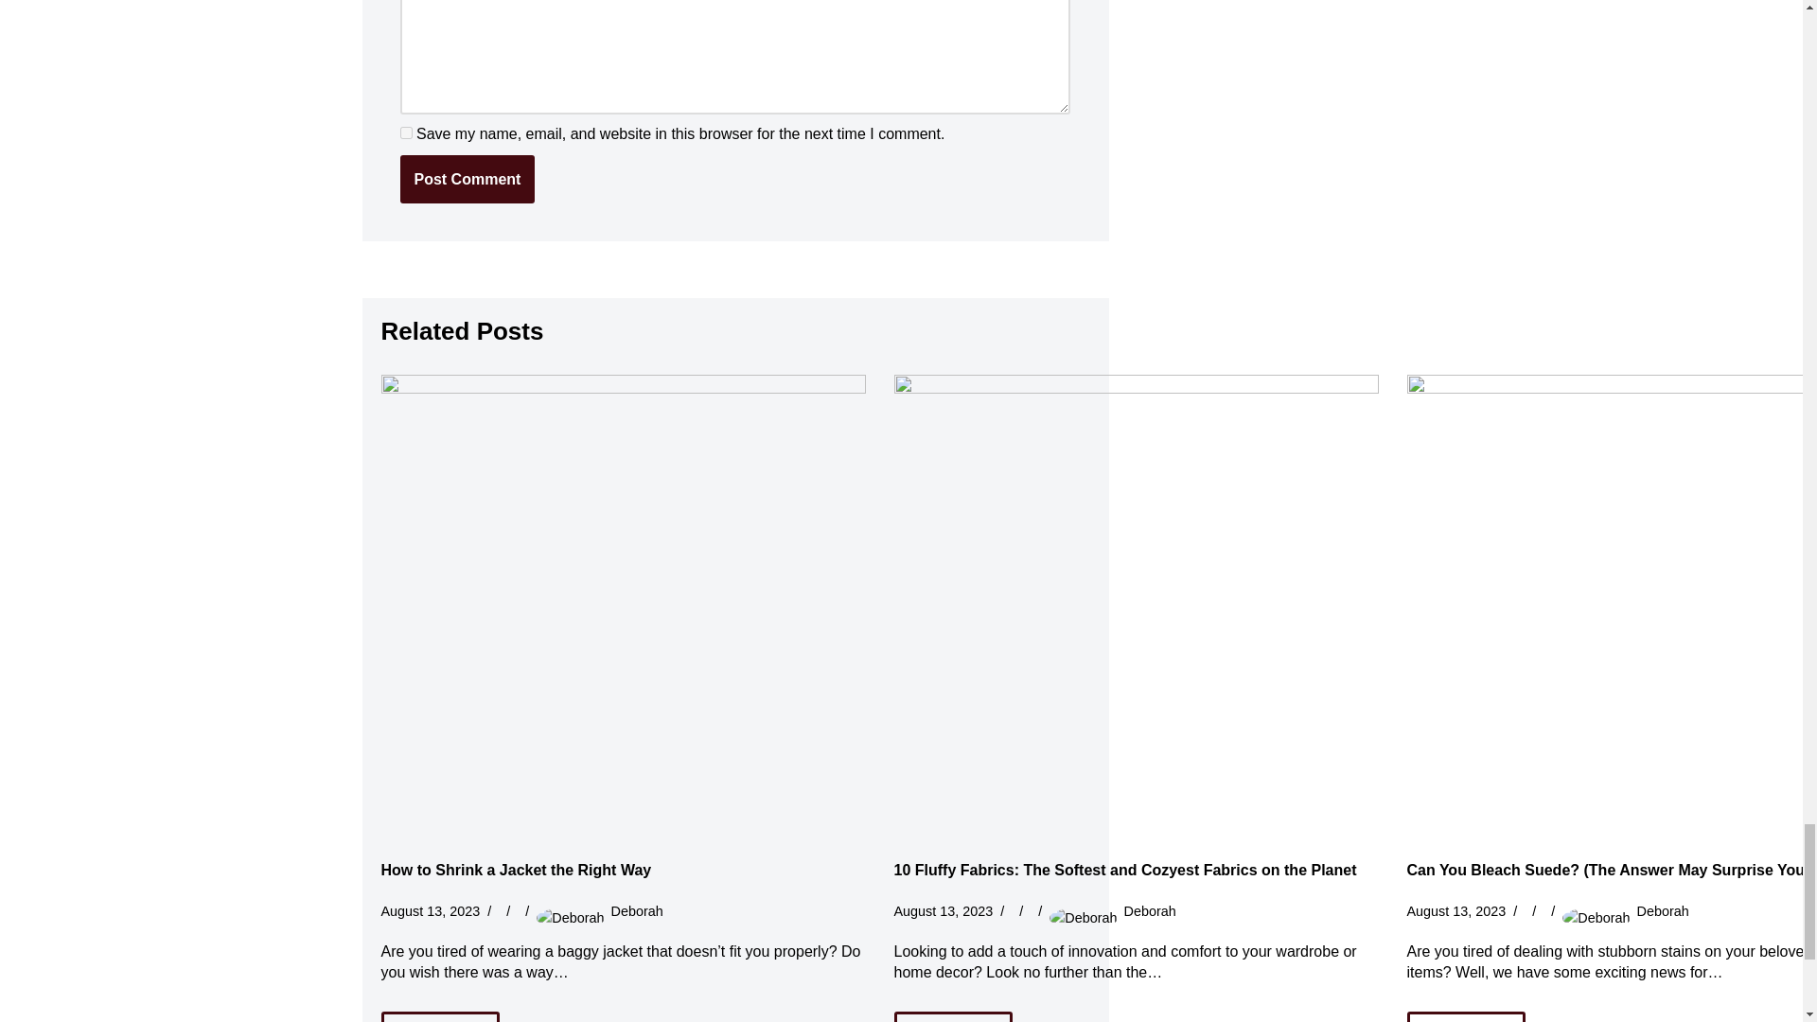 This screenshot has width=1817, height=1022. Describe the element at coordinates (636, 910) in the screenshot. I see `Deborah` at that location.